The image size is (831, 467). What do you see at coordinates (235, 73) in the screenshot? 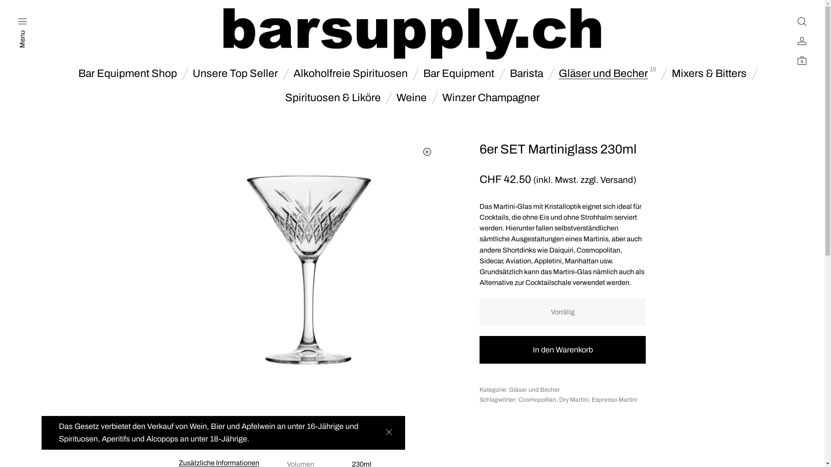
I see `Unsere Top Seller` at bounding box center [235, 73].